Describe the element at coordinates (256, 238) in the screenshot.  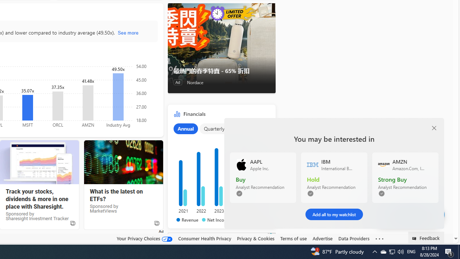
I see `Privacy & Cookies` at that location.